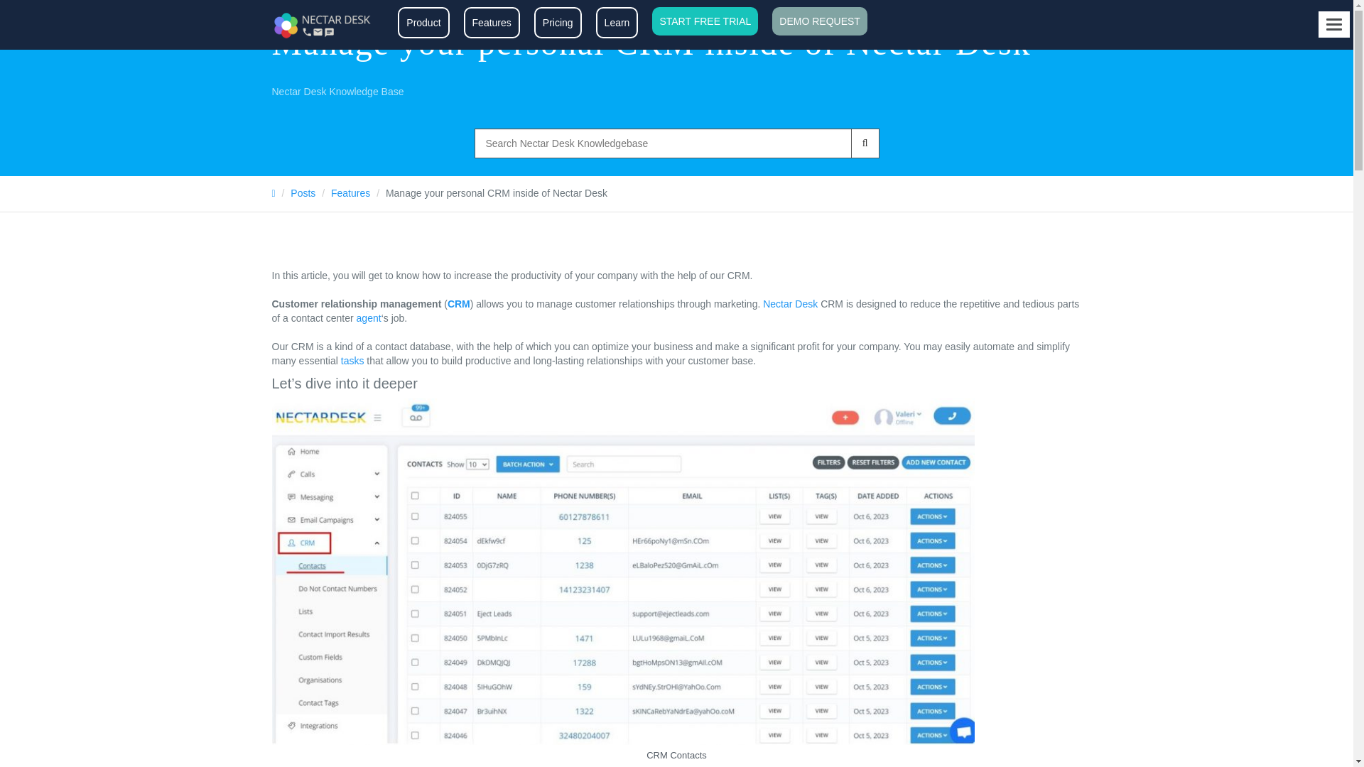 This screenshot has height=767, width=1364. What do you see at coordinates (617, 23) in the screenshot?
I see `Learn` at bounding box center [617, 23].